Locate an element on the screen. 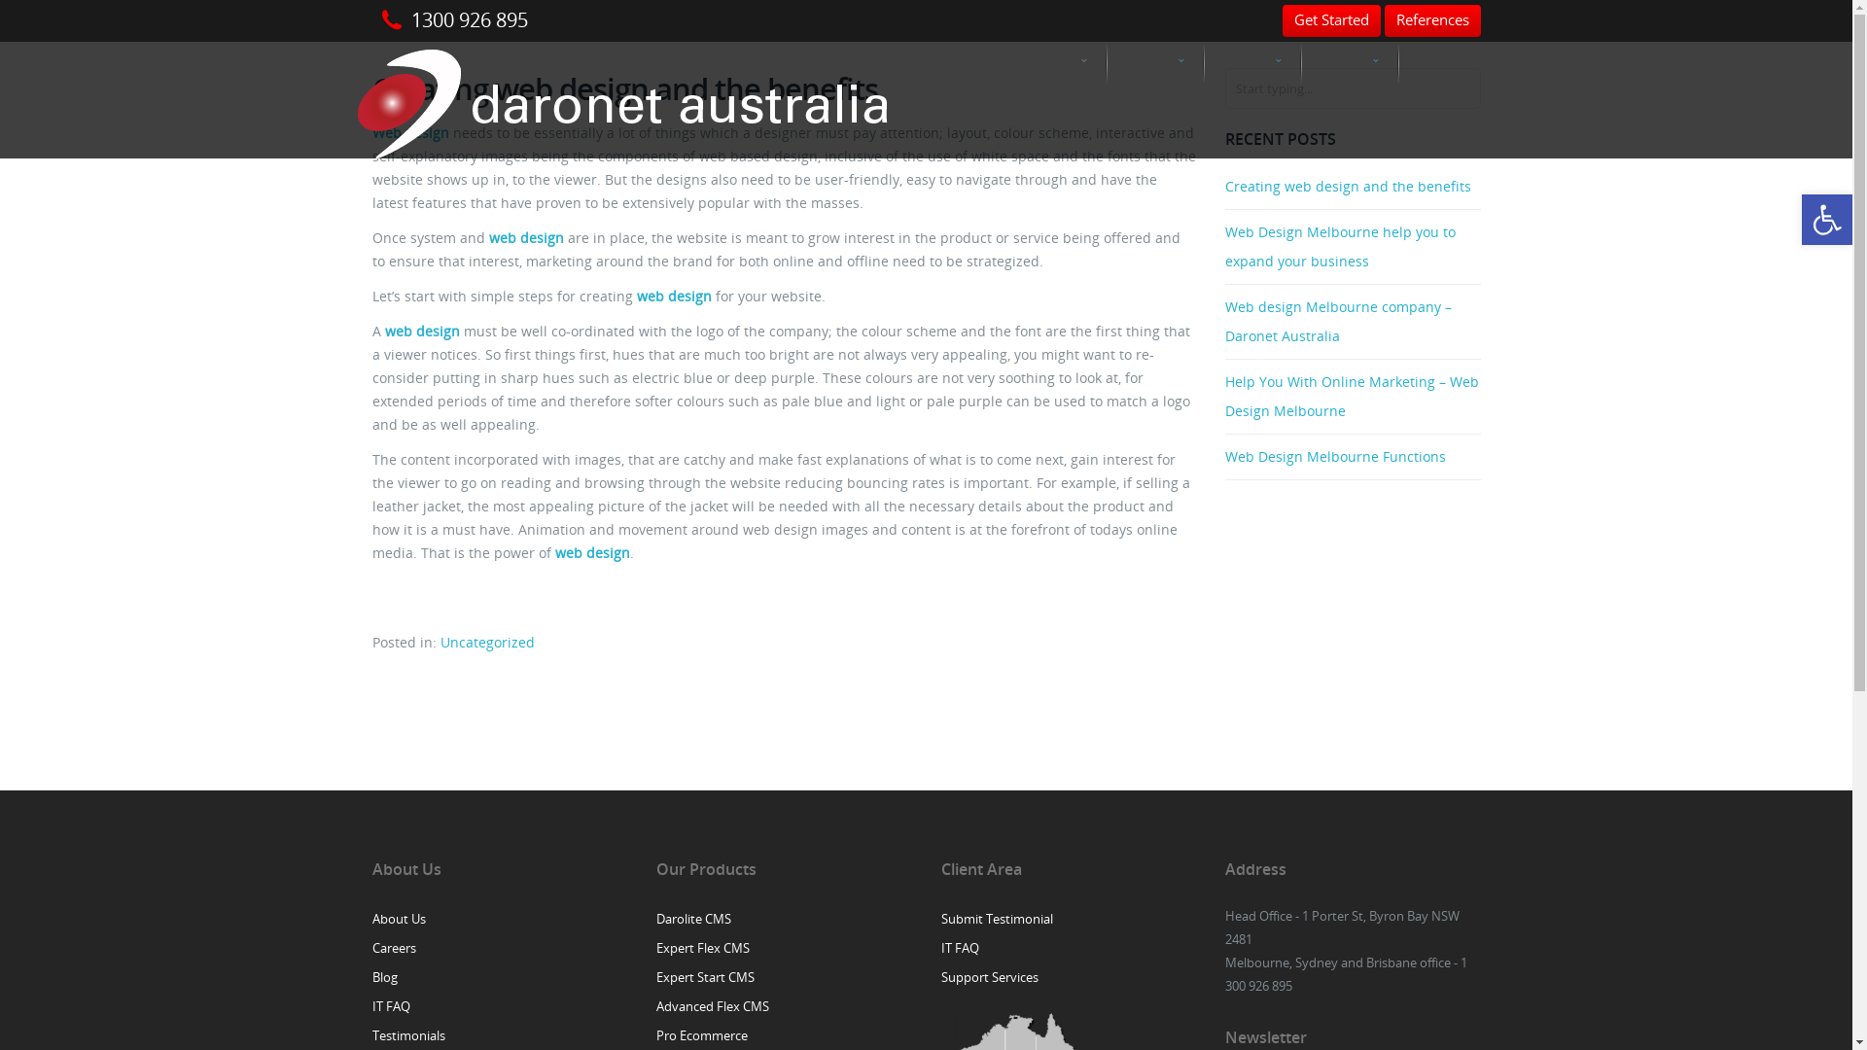  Daronet is located at coordinates (624, 100).